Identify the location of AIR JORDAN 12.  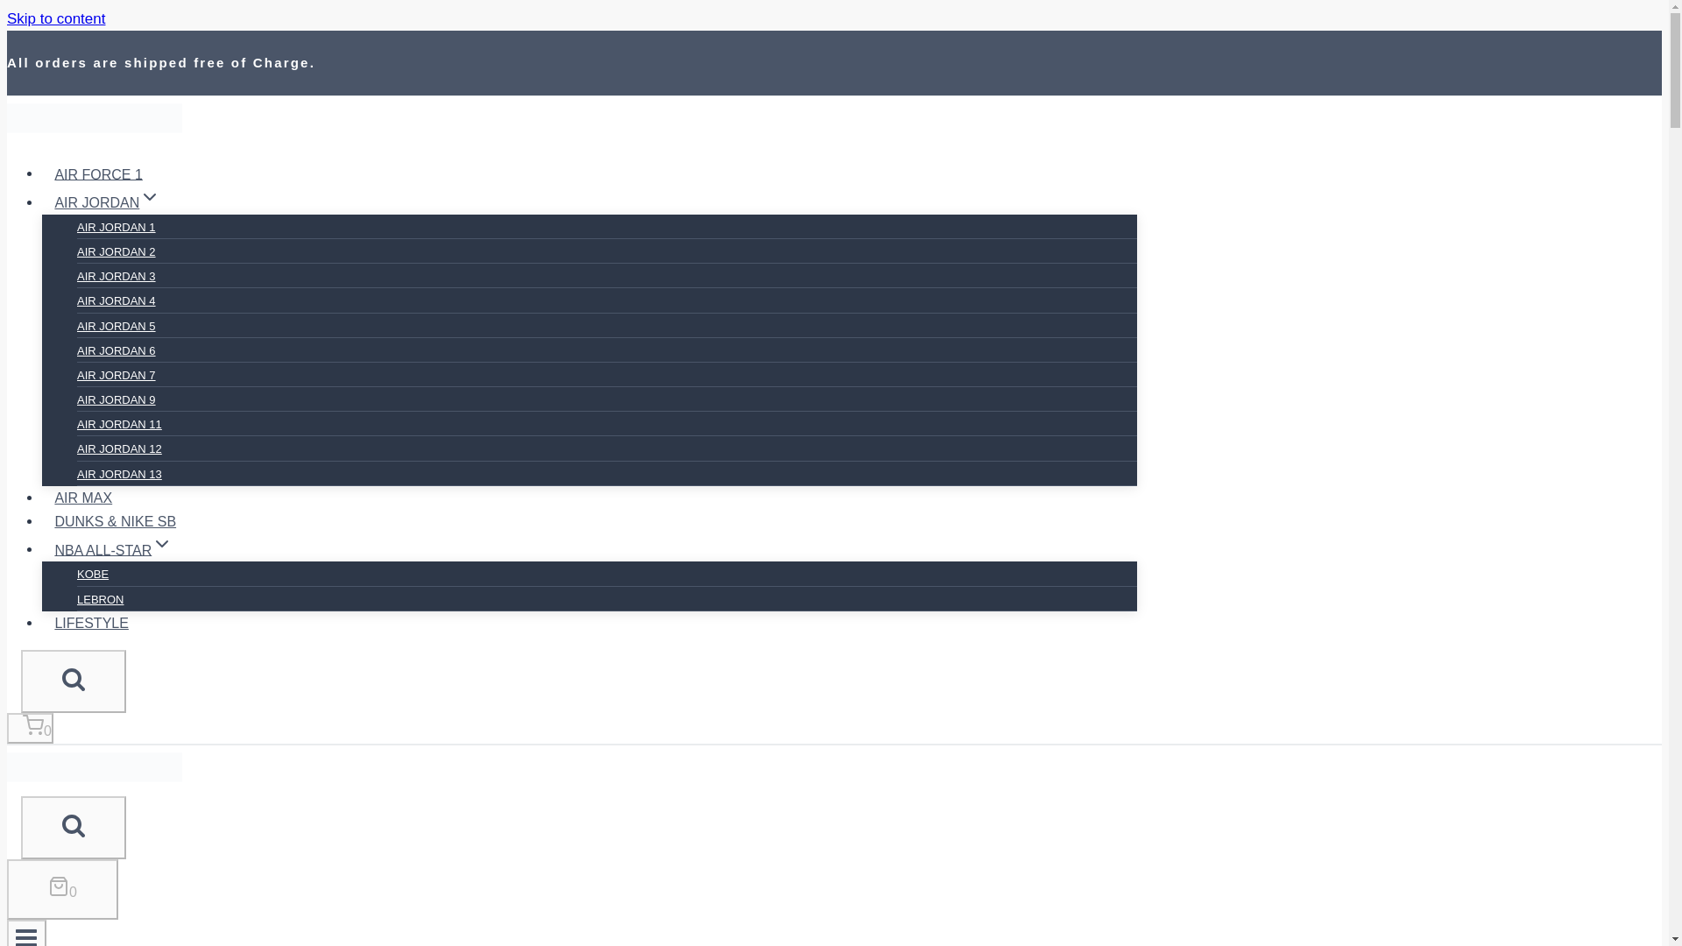
(119, 448).